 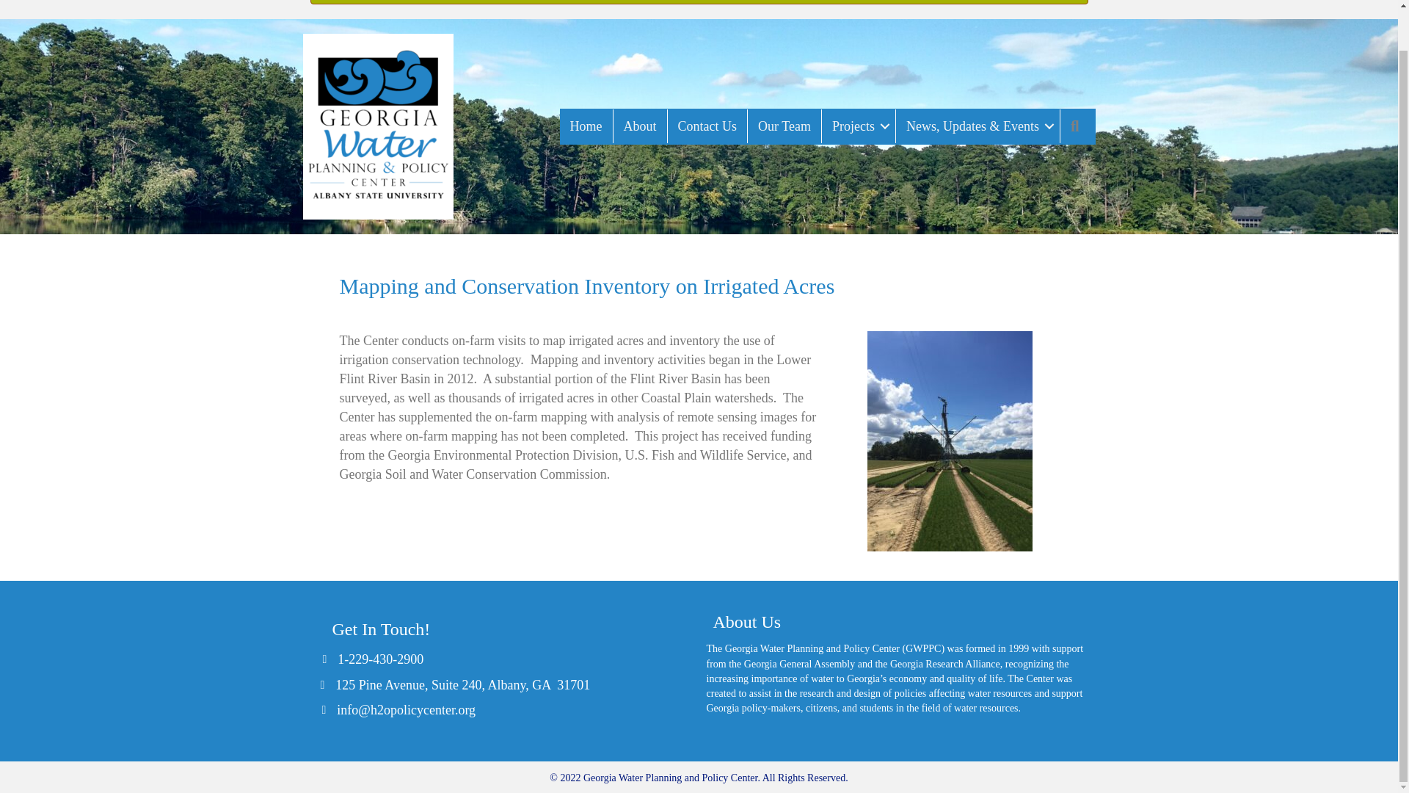 What do you see at coordinates (380, 659) in the screenshot?
I see `1-229-430-2900` at bounding box center [380, 659].